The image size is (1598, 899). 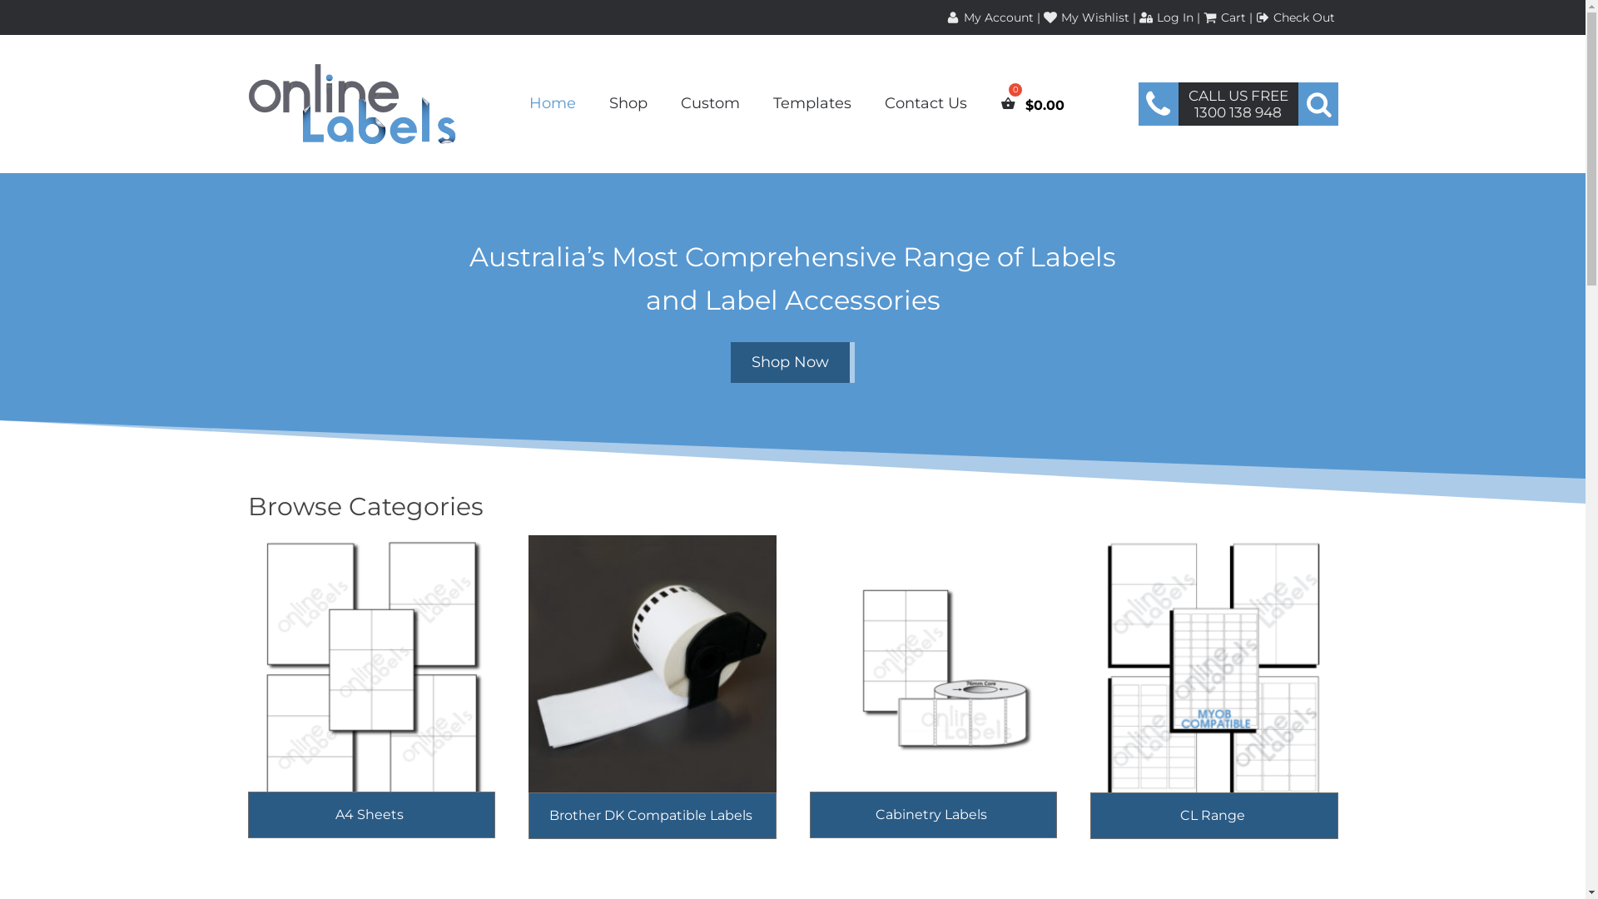 I want to click on $0.00, so click(x=1032, y=105).